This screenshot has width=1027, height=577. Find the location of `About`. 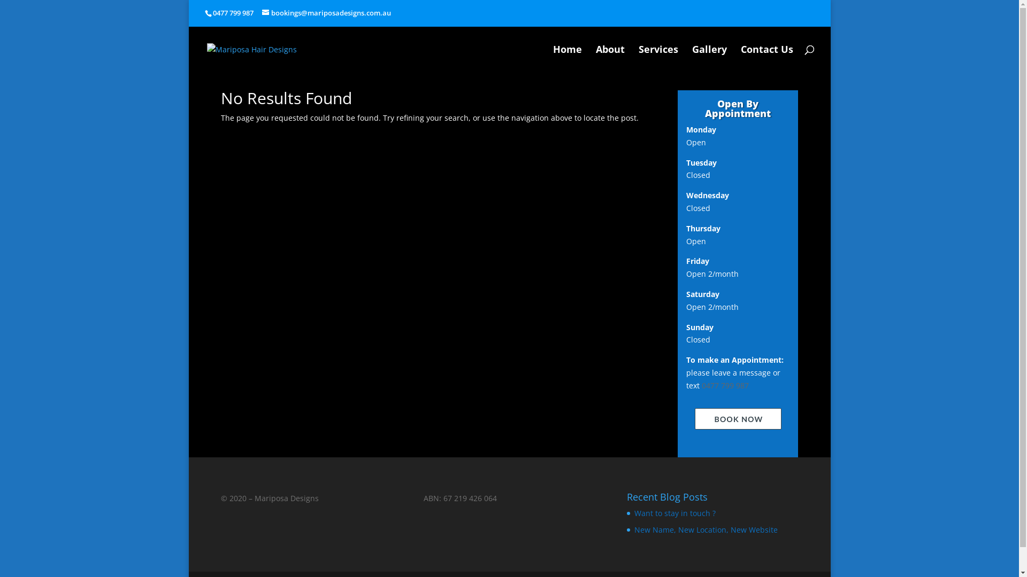

About is located at coordinates (610, 64).